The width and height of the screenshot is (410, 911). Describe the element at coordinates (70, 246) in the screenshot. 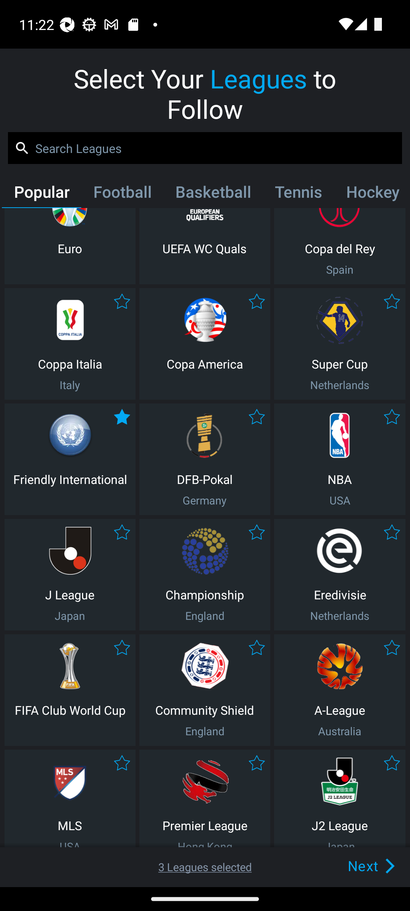

I see `Euro` at that location.